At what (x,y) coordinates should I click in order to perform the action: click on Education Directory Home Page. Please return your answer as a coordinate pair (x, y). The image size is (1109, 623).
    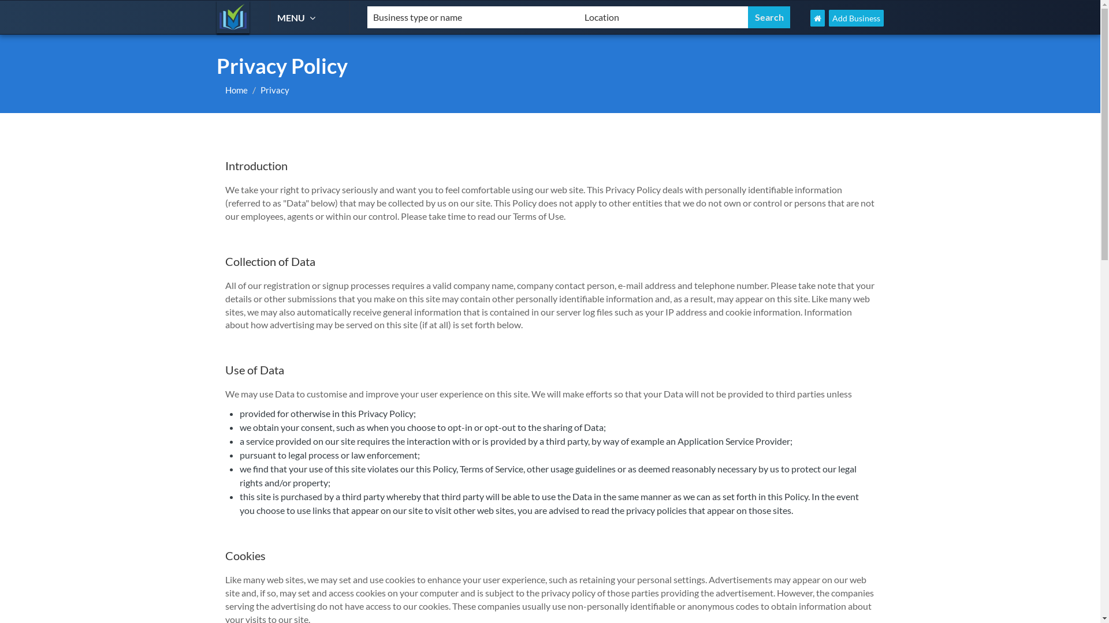
    Looking at the image, I should click on (818, 18).